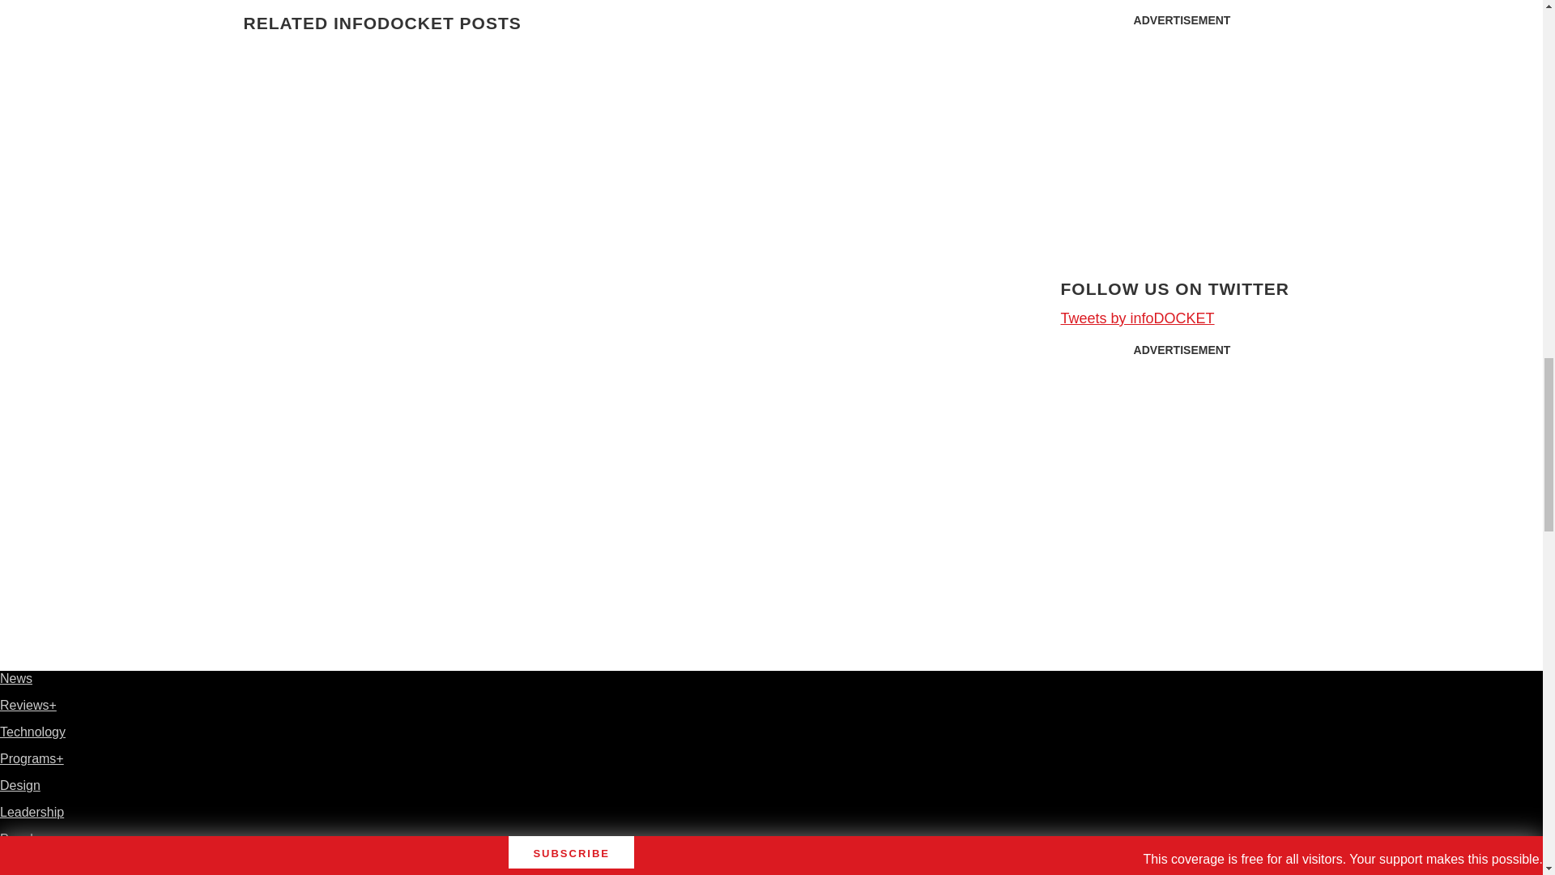 This screenshot has height=875, width=1555. Describe the element at coordinates (1182, 467) in the screenshot. I see `3rd party ad content` at that location.